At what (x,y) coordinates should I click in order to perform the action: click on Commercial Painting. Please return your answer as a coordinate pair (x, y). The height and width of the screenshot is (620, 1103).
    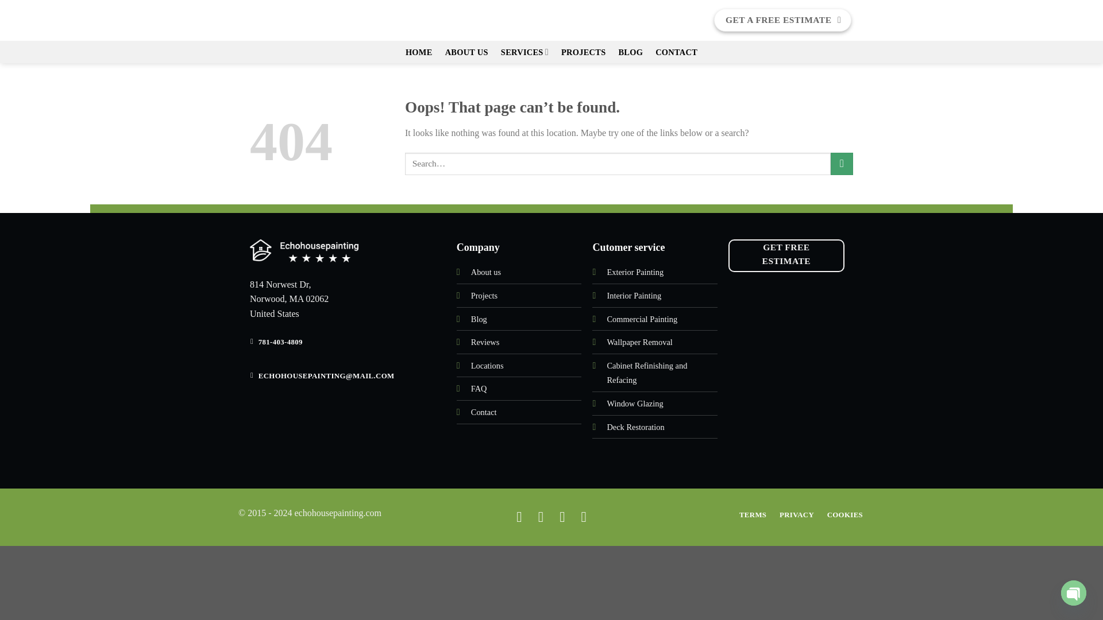
    Looking at the image, I should click on (642, 319).